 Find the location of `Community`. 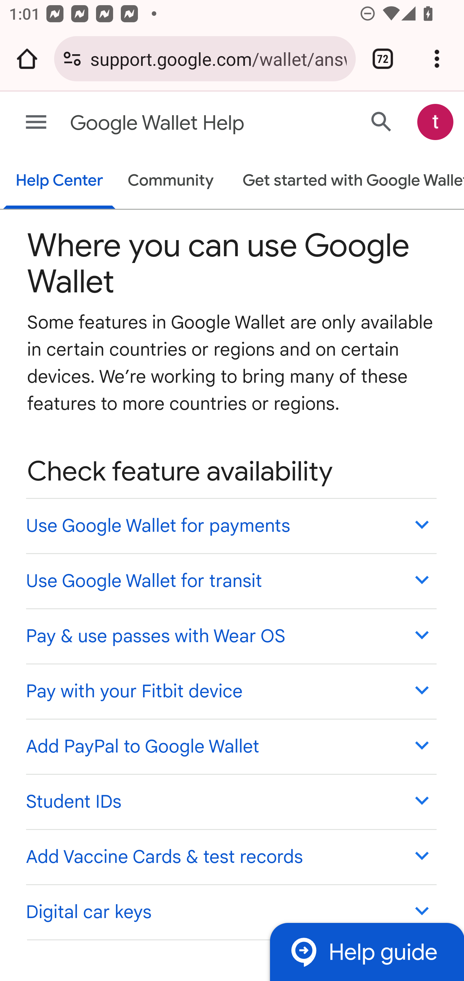

Community is located at coordinates (171, 181).